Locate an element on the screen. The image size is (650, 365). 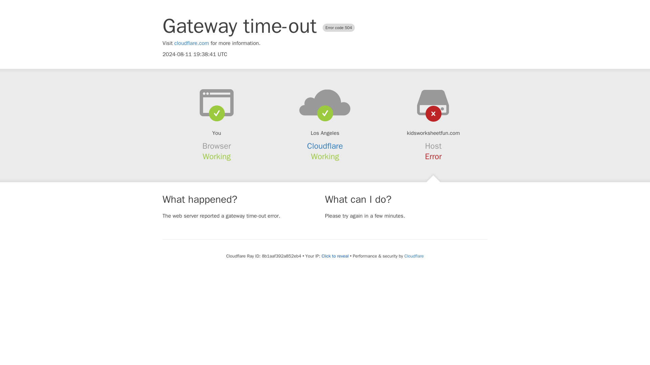
cloudflare.com is located at coordinates (192, 43).